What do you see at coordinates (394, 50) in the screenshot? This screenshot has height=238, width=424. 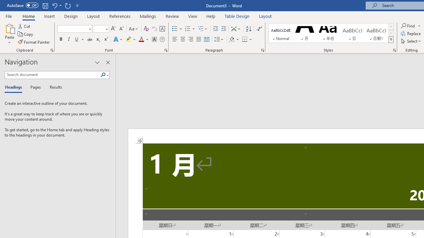 I see `Styles...` at bounding box center [394, 50].